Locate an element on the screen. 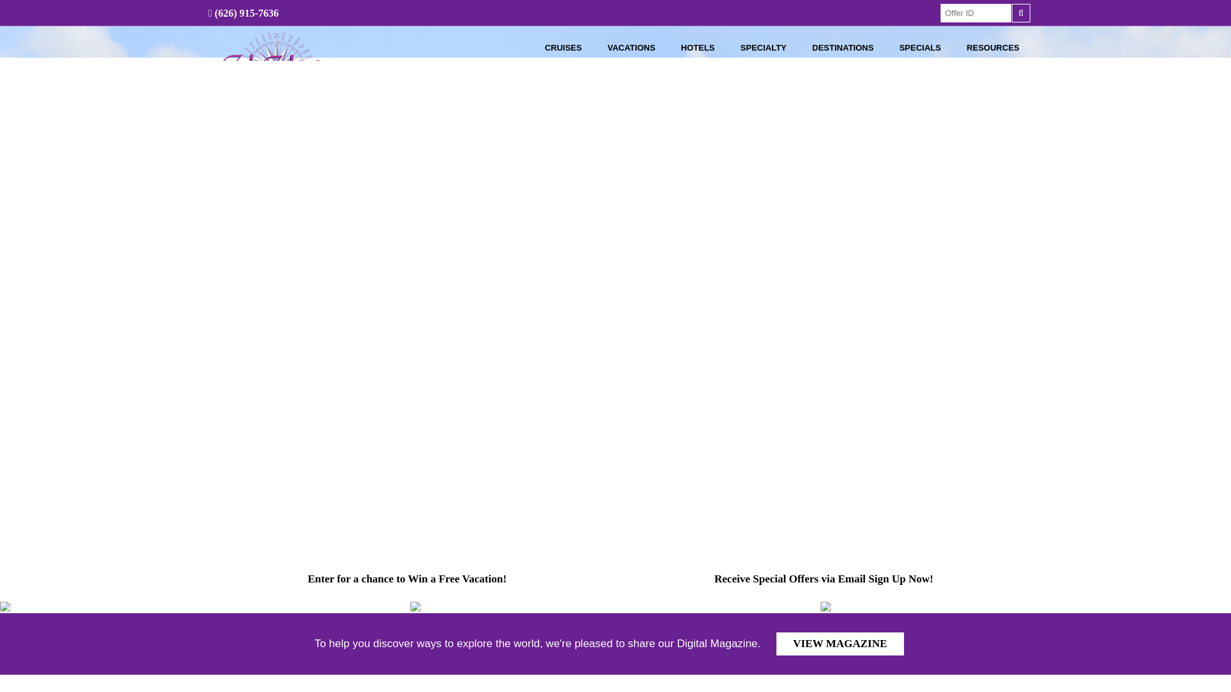 This screenshot has height=692, width=1231. SPECIALS is located at coordinates (920, 47).